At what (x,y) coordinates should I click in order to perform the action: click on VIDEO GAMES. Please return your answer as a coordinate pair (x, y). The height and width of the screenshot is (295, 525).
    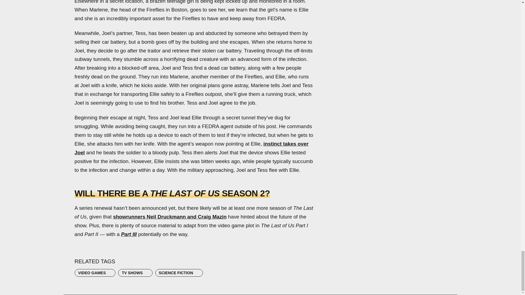
    Looking at the image, I should click on (95, 273).